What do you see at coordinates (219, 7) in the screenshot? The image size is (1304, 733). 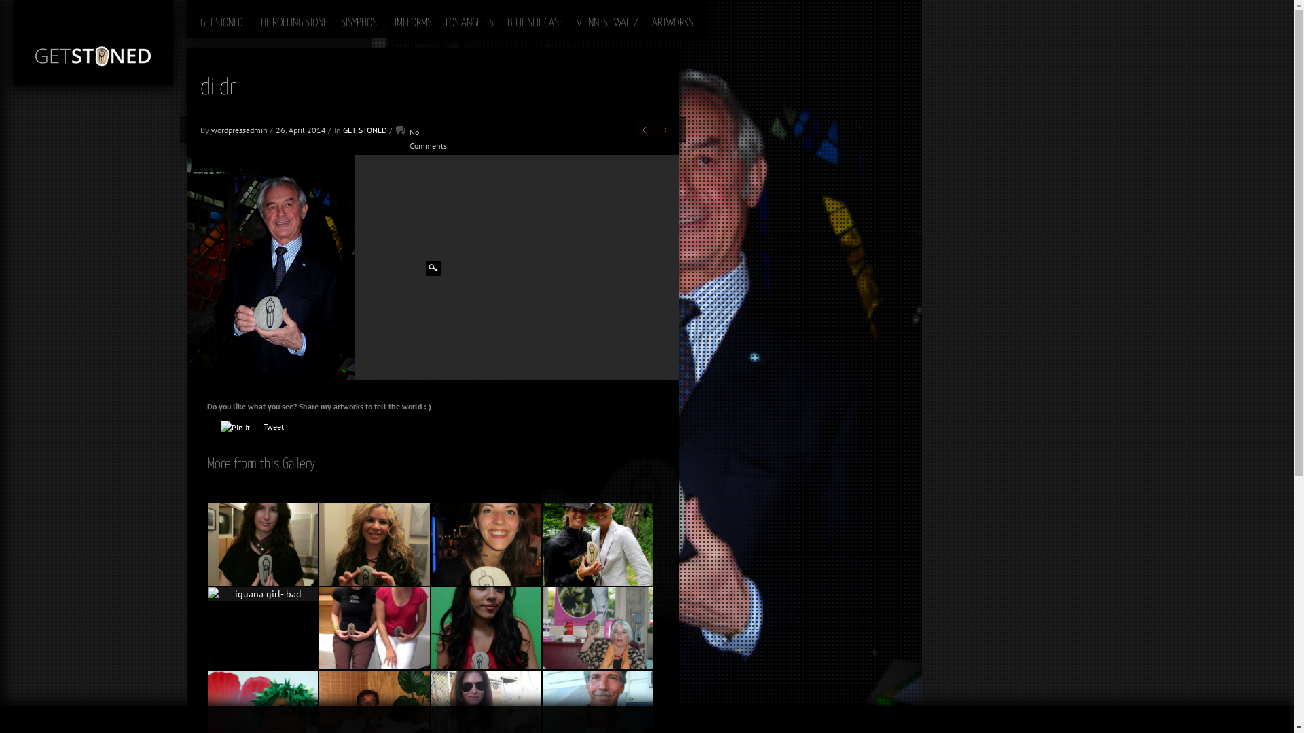 I see `Skip to content` at bounding box center [219, 7].